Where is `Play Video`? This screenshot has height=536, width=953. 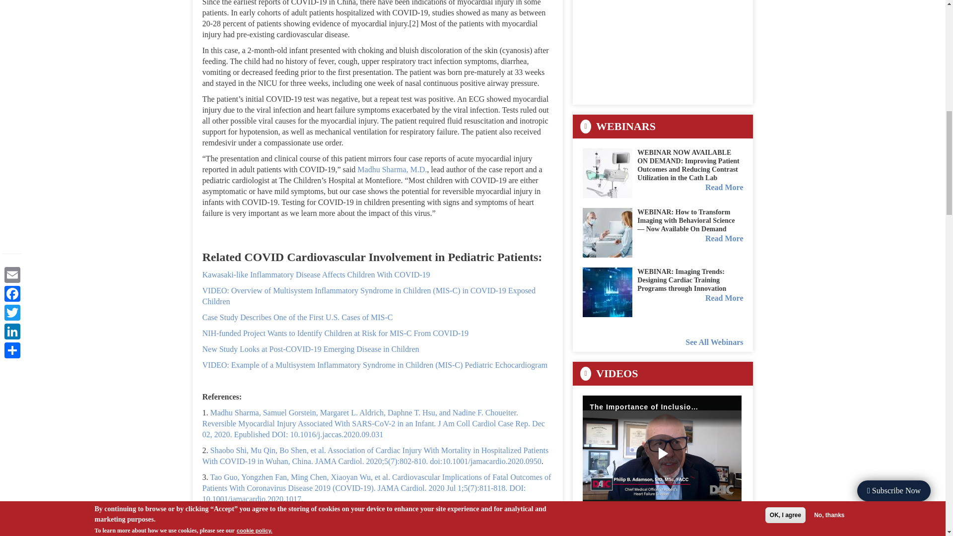
Play Video is located at coordinates (662, 455).